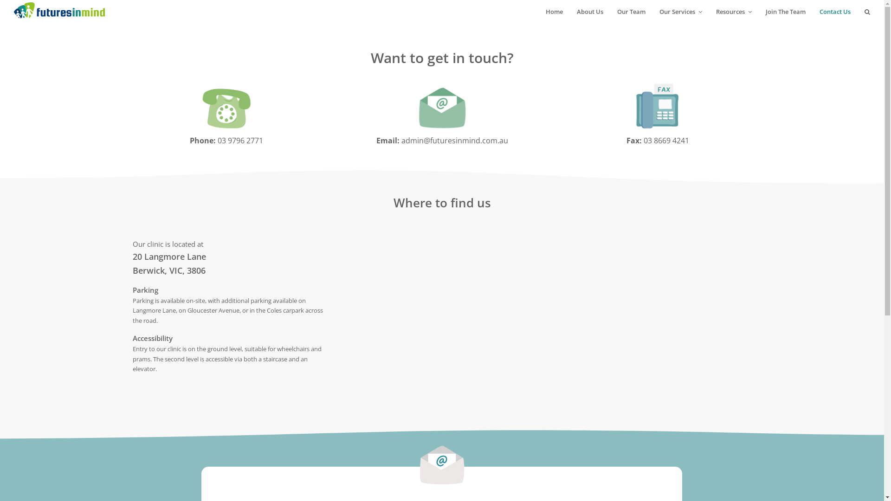 This screenshot has height=501, width=891. Describe the element at coordinates (590, 12) in the screenshot. I see `About Us` at that location.